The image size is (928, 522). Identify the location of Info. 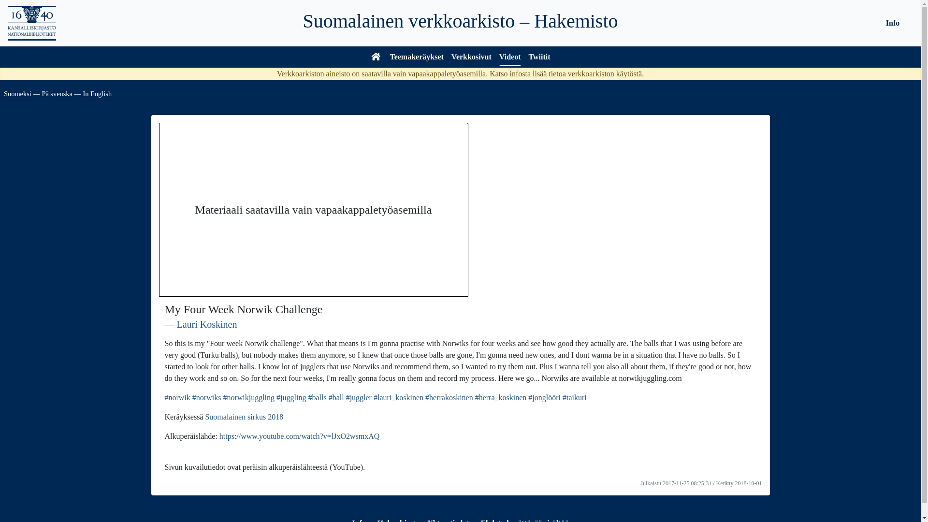
(359, 520).